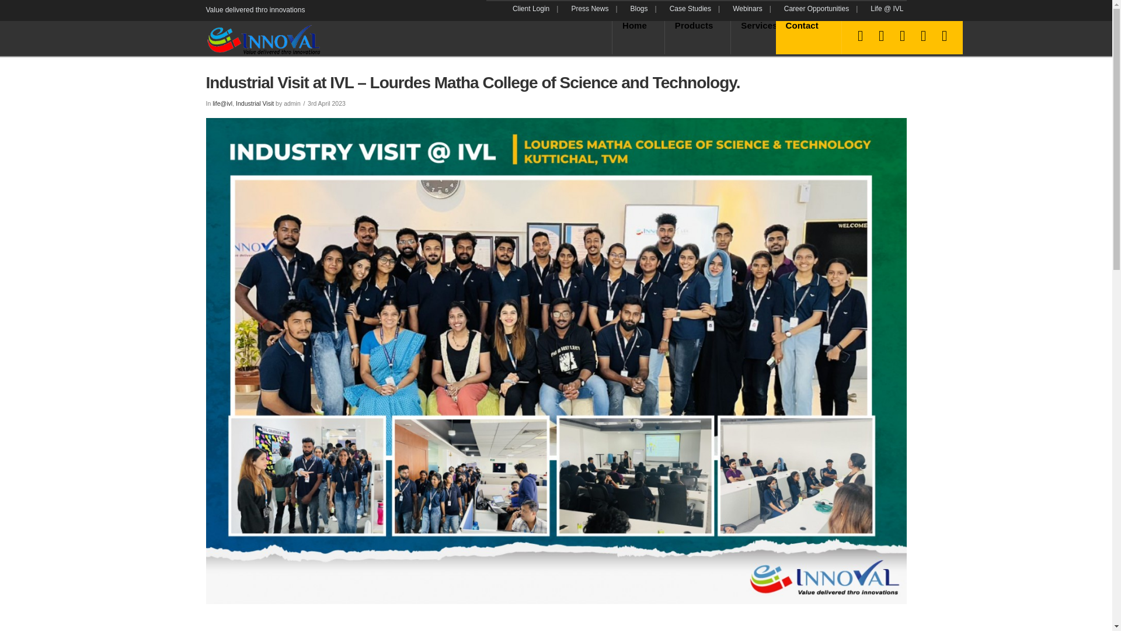 The width and height of the screenshot is (1121, 631). What do you see at coordinates (763, 37) in the screenshot?
I see `Services` at bounding box center [763, 37].